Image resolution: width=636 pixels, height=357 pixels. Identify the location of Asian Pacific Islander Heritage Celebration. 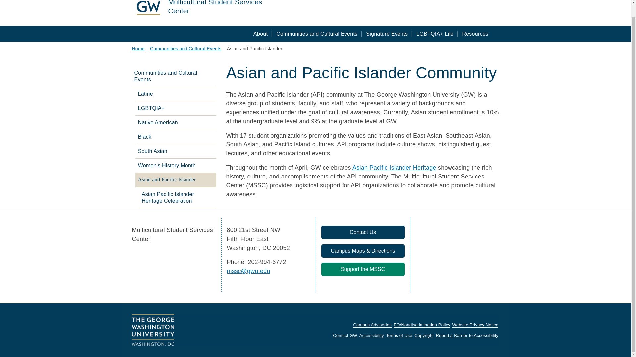
(394, 167).